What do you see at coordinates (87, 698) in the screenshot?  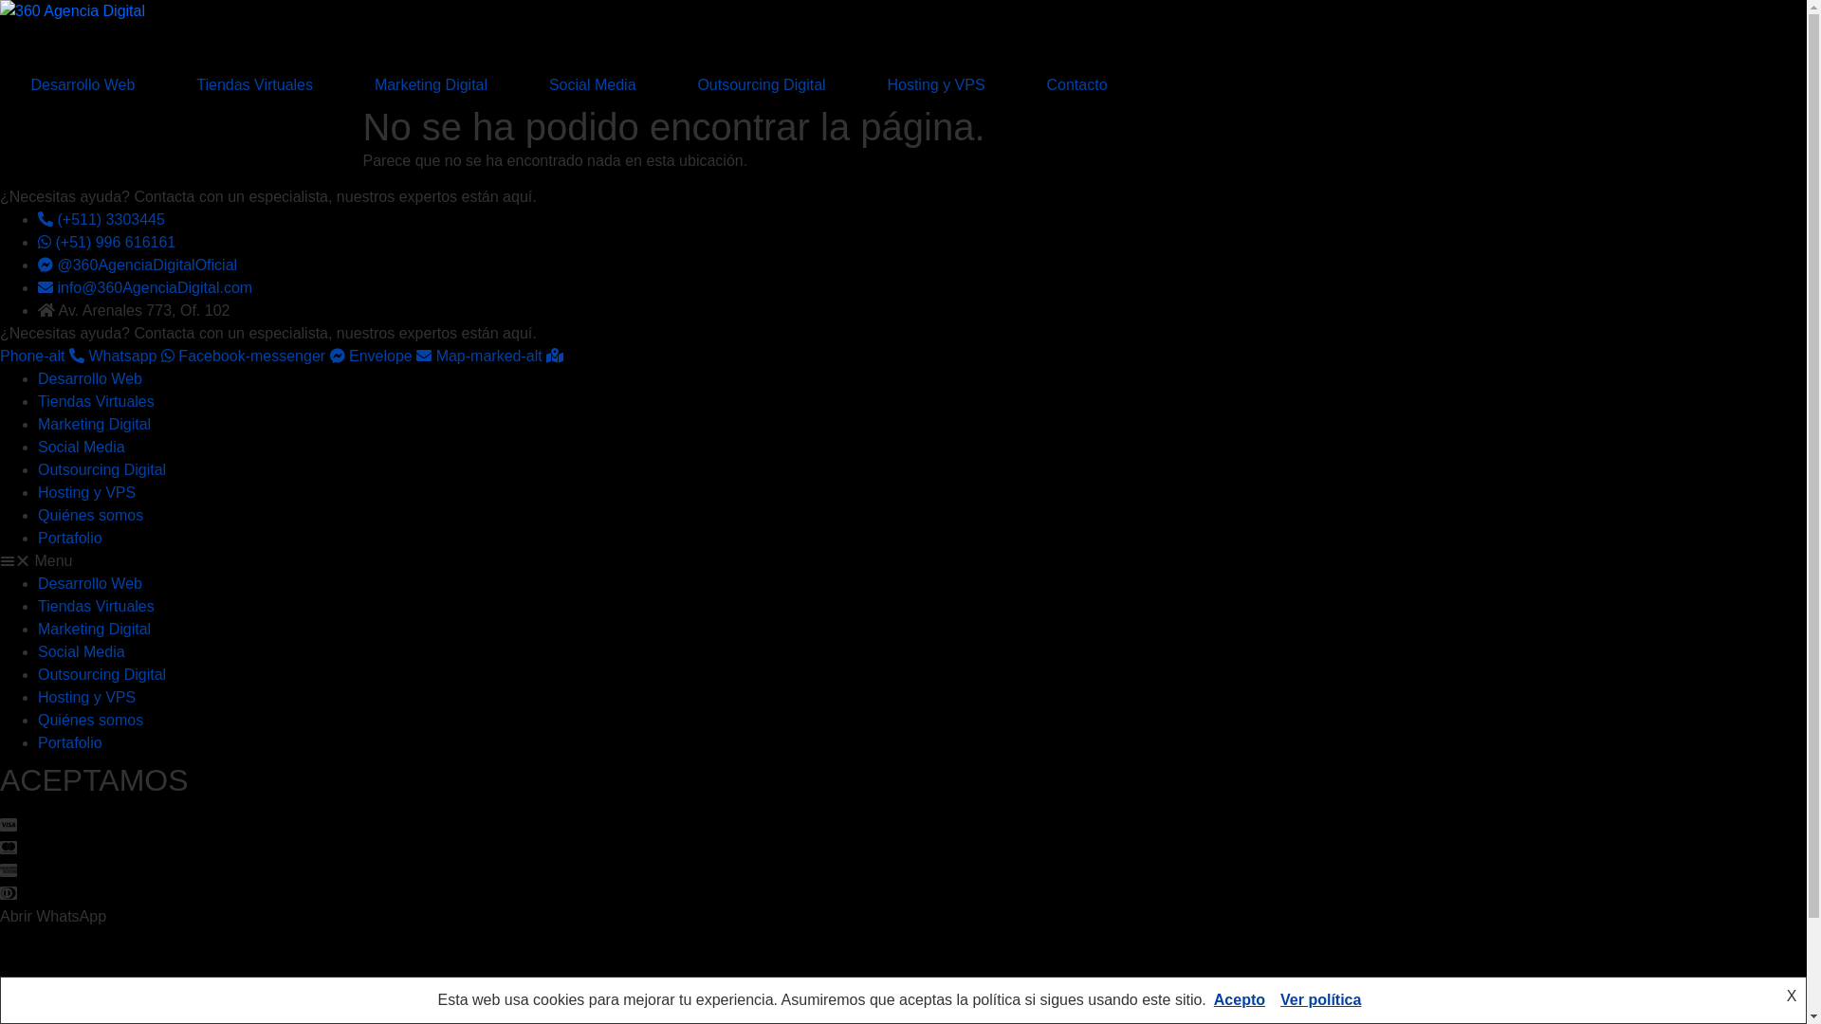 I see `Hosting y VPS` at bounding box center [87, 698].